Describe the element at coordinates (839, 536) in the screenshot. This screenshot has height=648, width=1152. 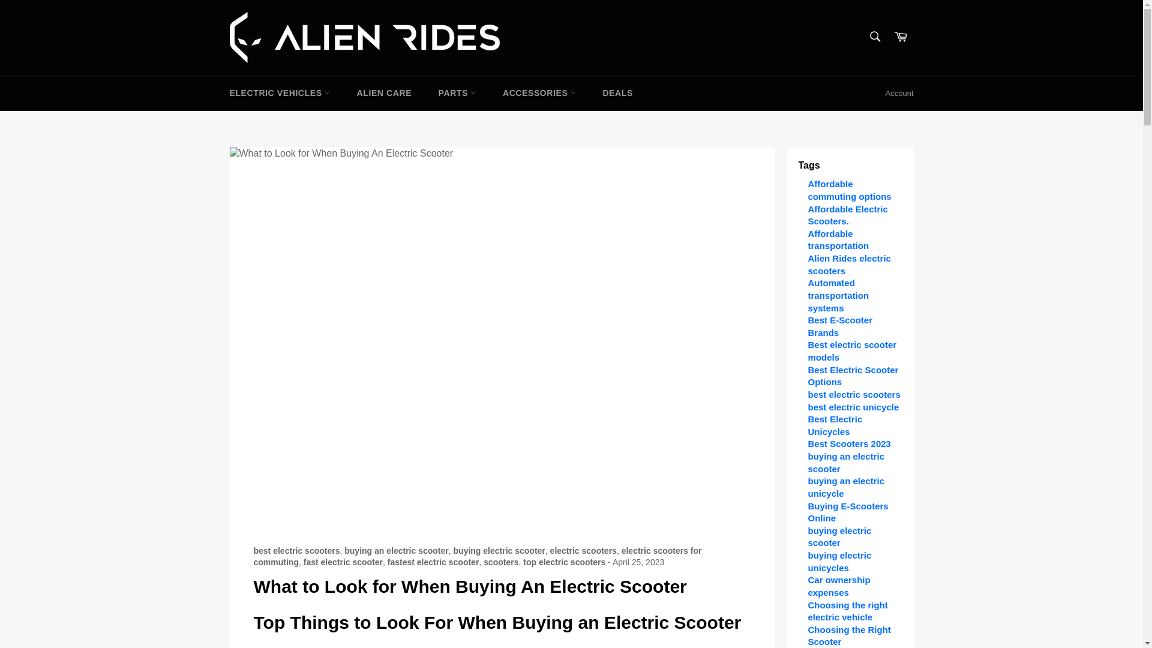
I see `Show articles tagged buying electric scooter` at that location.